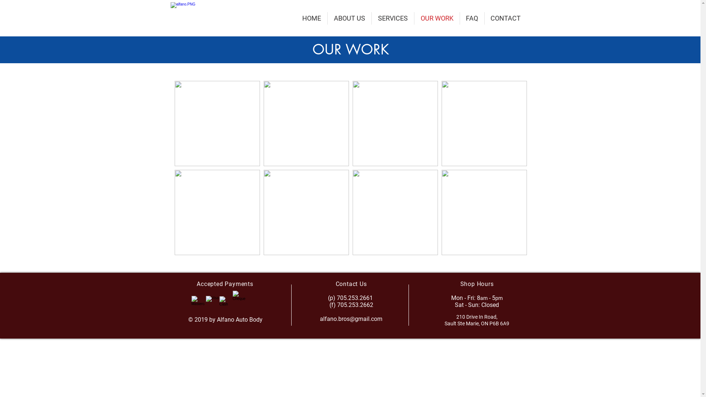 This screenshot has width=706, height=397. What do you see at coordinates (349, 18) in the screenshot?
I see `ABOUT US` at bounding box center [349, 18].